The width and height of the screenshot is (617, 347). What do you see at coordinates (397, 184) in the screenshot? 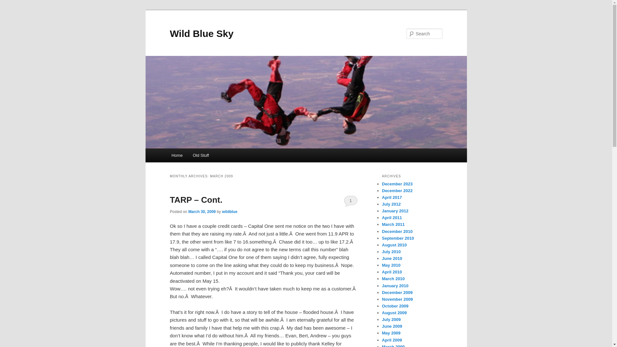
I see `December 2023` at bounding box center [397, 184].